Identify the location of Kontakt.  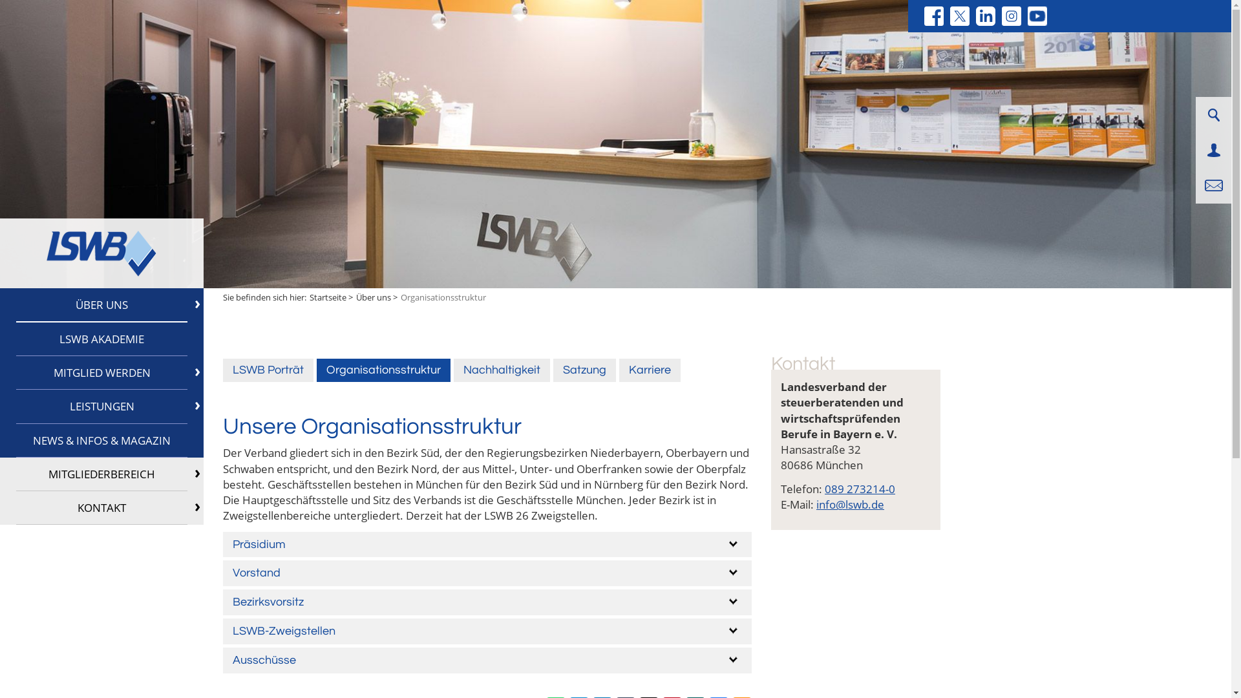
(1214, 186).